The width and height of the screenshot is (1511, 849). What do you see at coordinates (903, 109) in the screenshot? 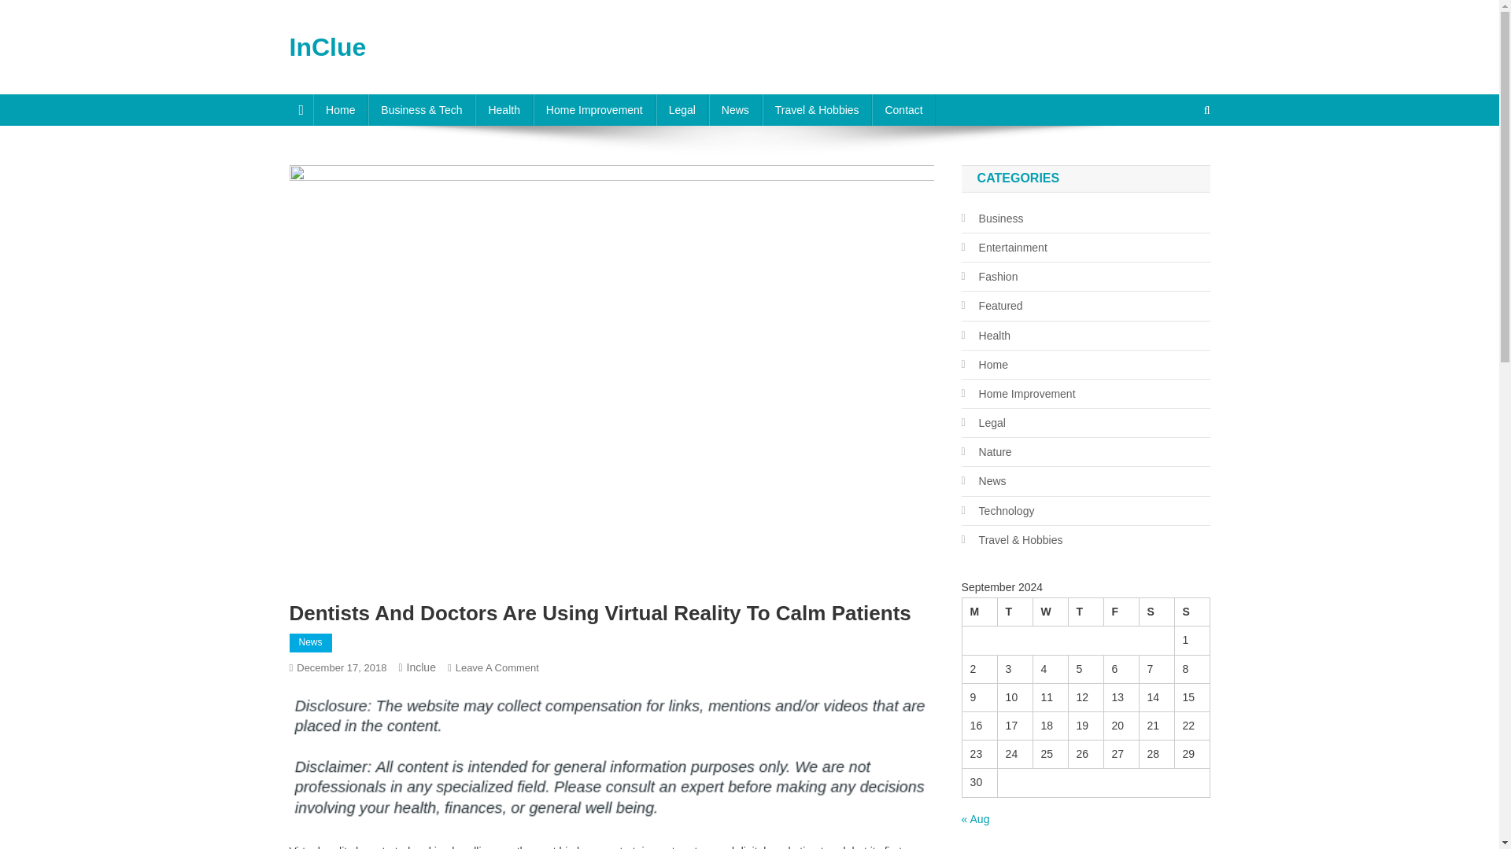
I see `Contact` at bounding box center [903, 109].